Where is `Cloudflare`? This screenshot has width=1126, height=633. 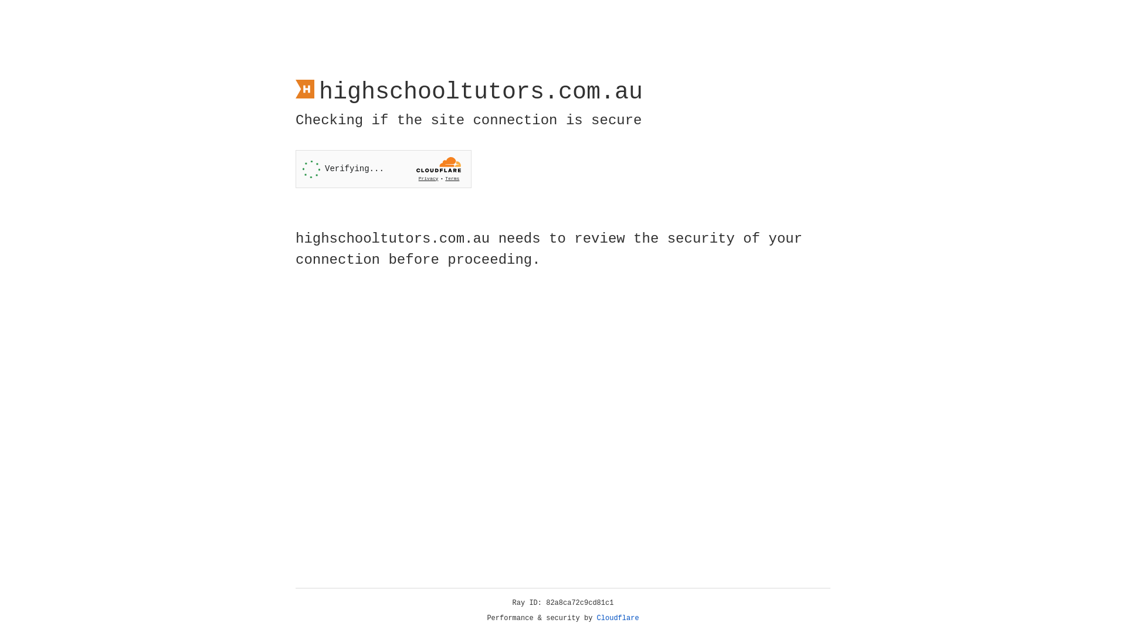 Cloudflare is located at coordinates (618, 618).